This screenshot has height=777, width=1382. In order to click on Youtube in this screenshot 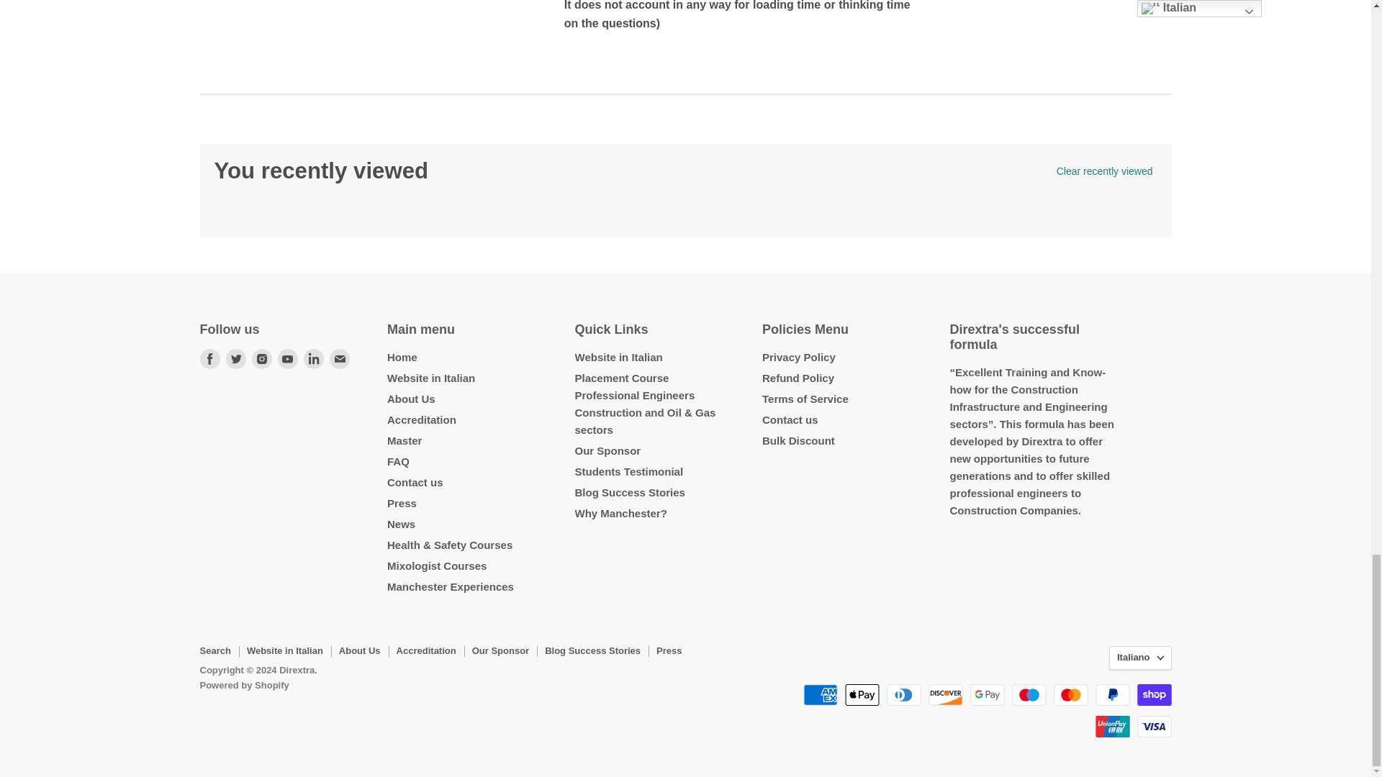, I will do `click(288, 358)`.